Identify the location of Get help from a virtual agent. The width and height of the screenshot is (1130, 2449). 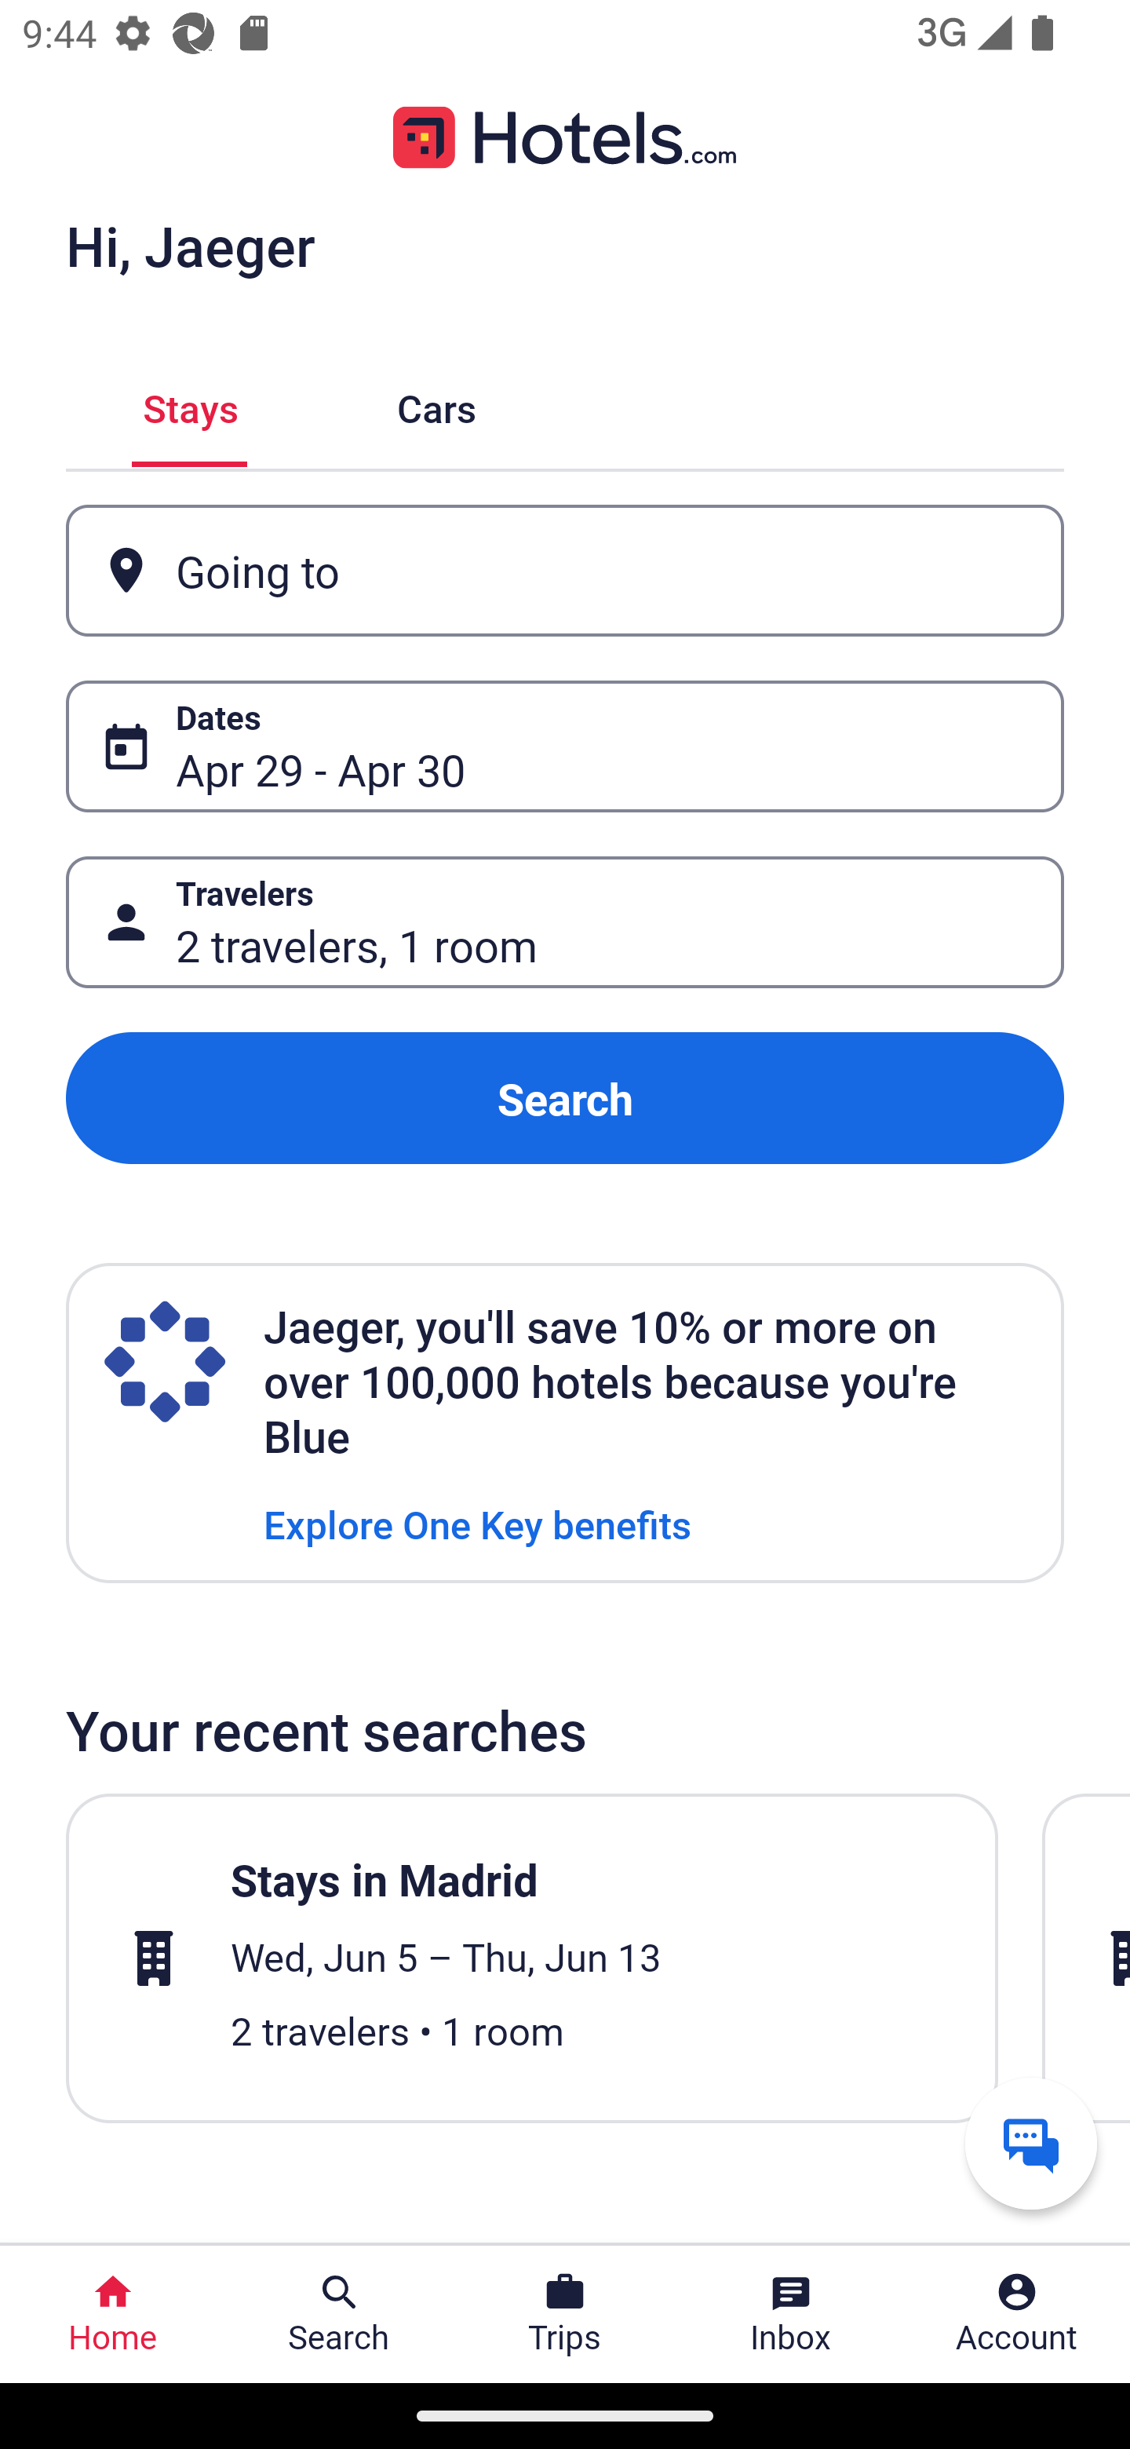
(1031, 2143).